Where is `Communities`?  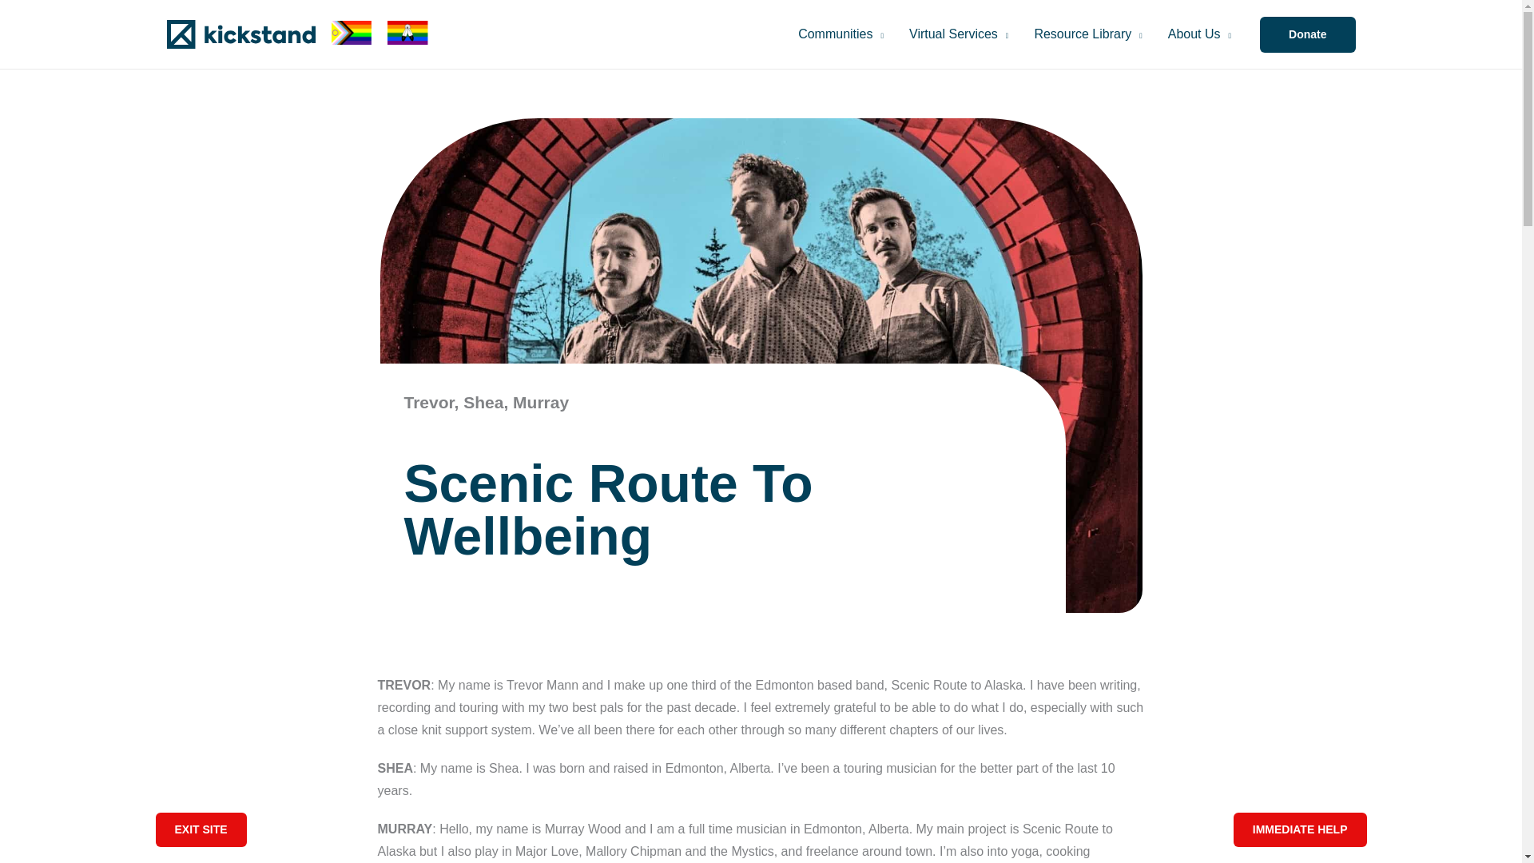 Communities is located at coordinates (841, 34).